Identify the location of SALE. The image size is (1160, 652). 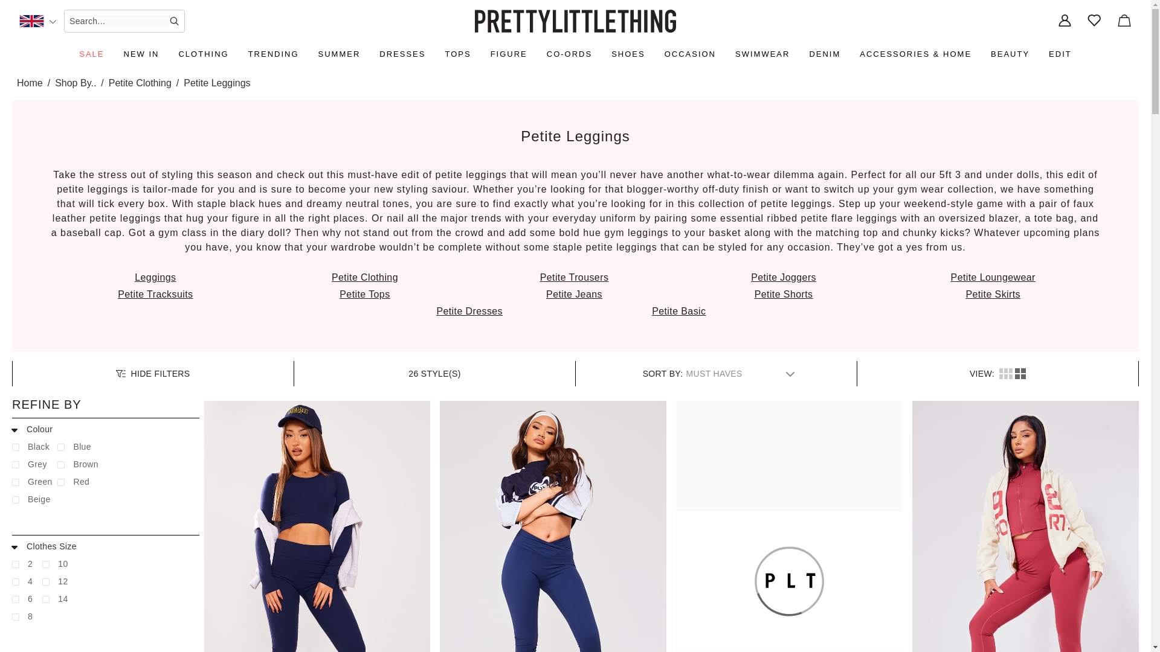
(91, 54).